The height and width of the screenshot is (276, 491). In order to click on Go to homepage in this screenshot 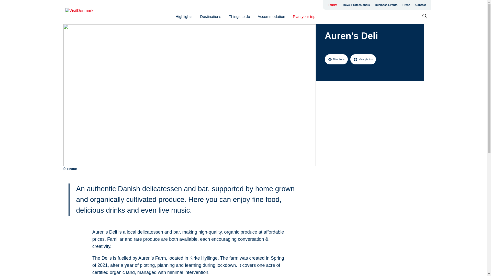, I will do `click(85, 12)`.